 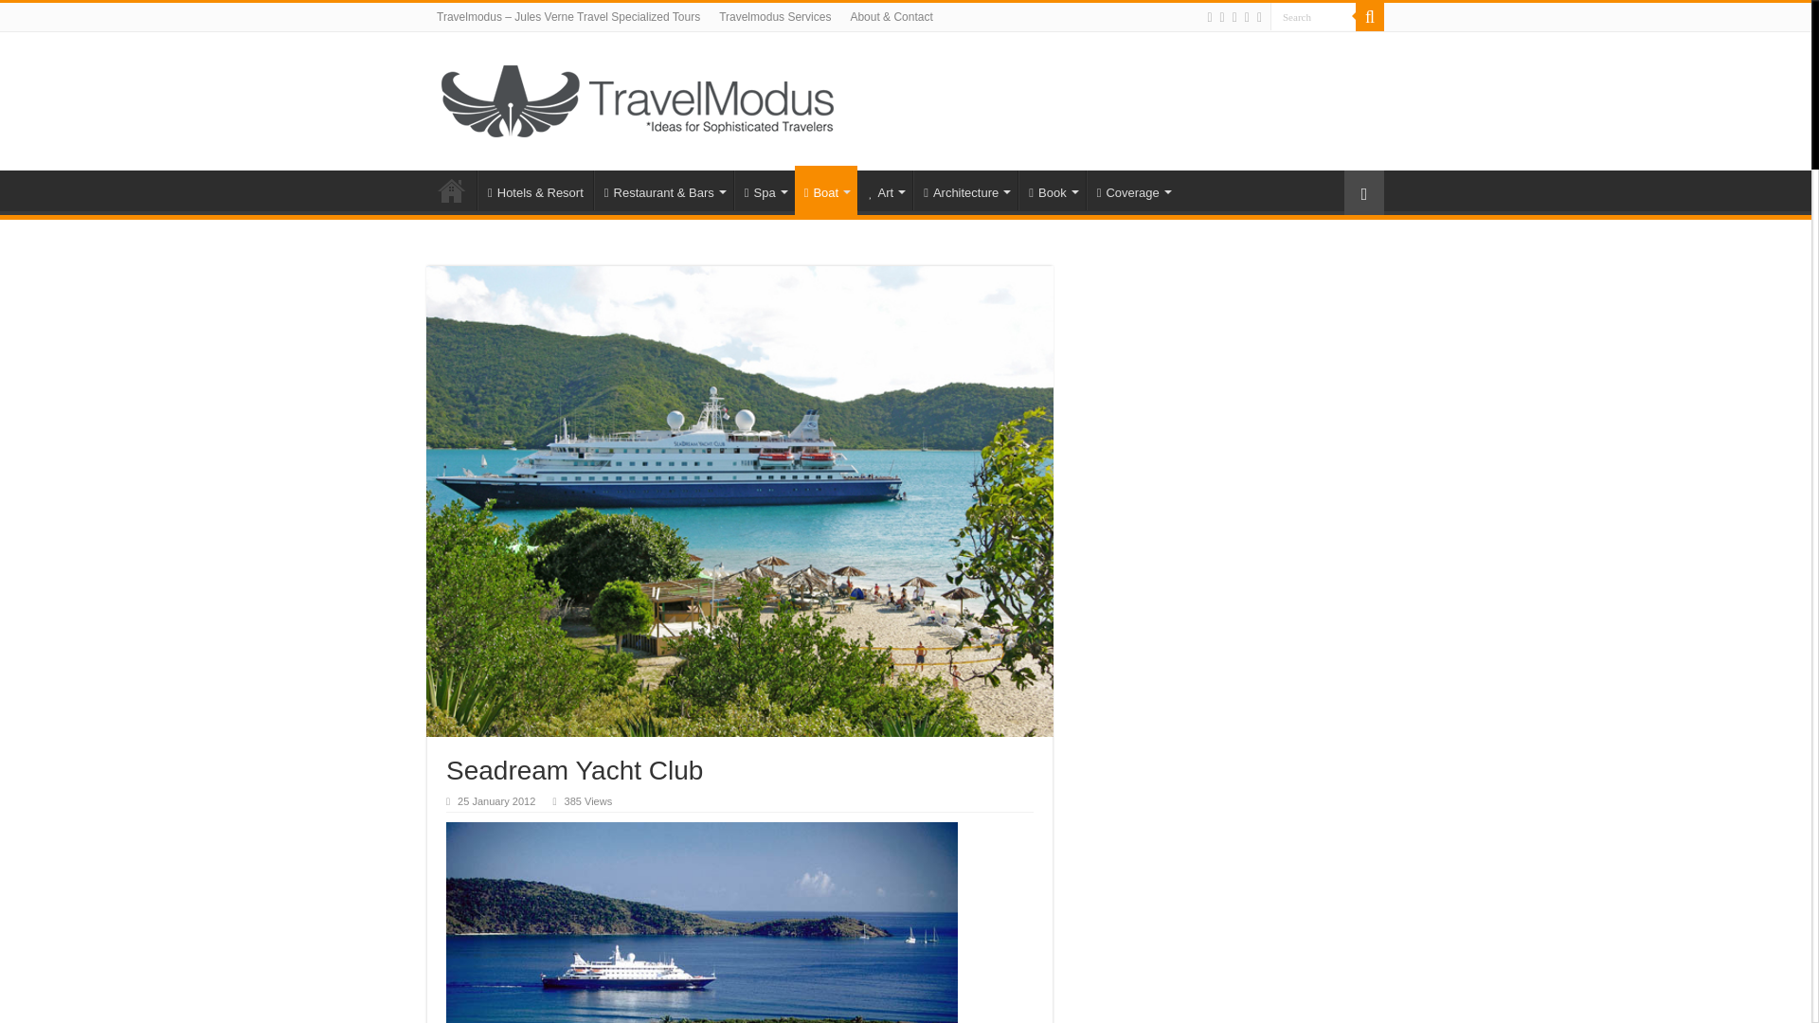 I want to click on Search, so click(x=1312, y=17).